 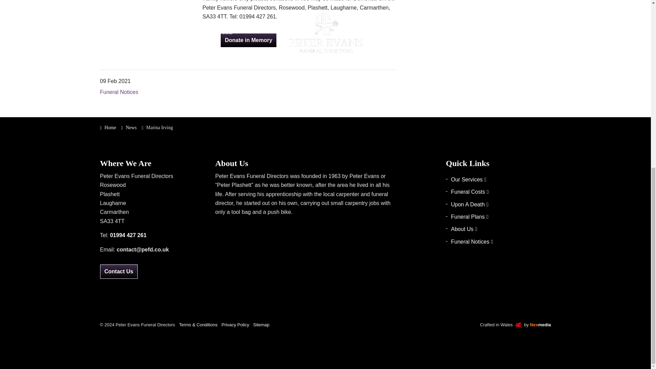 What do you see at coordinates (498, 242) in the screenshot?
I see `Funeral Notices` at bounding box center [498, 242].